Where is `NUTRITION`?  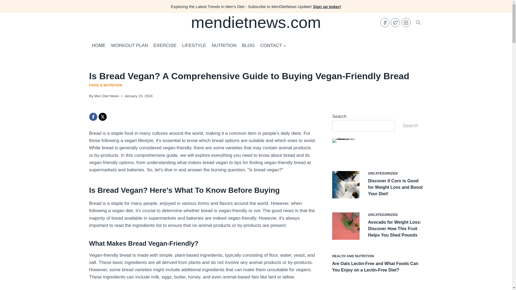
NUTRITION is located at coordinates (224, 46).